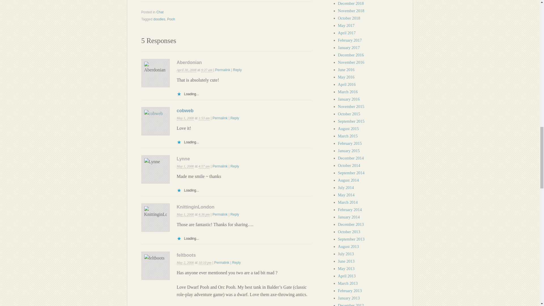 This screenshot has height=306, width=544. I want to click on Permalink, so click(222, 70).